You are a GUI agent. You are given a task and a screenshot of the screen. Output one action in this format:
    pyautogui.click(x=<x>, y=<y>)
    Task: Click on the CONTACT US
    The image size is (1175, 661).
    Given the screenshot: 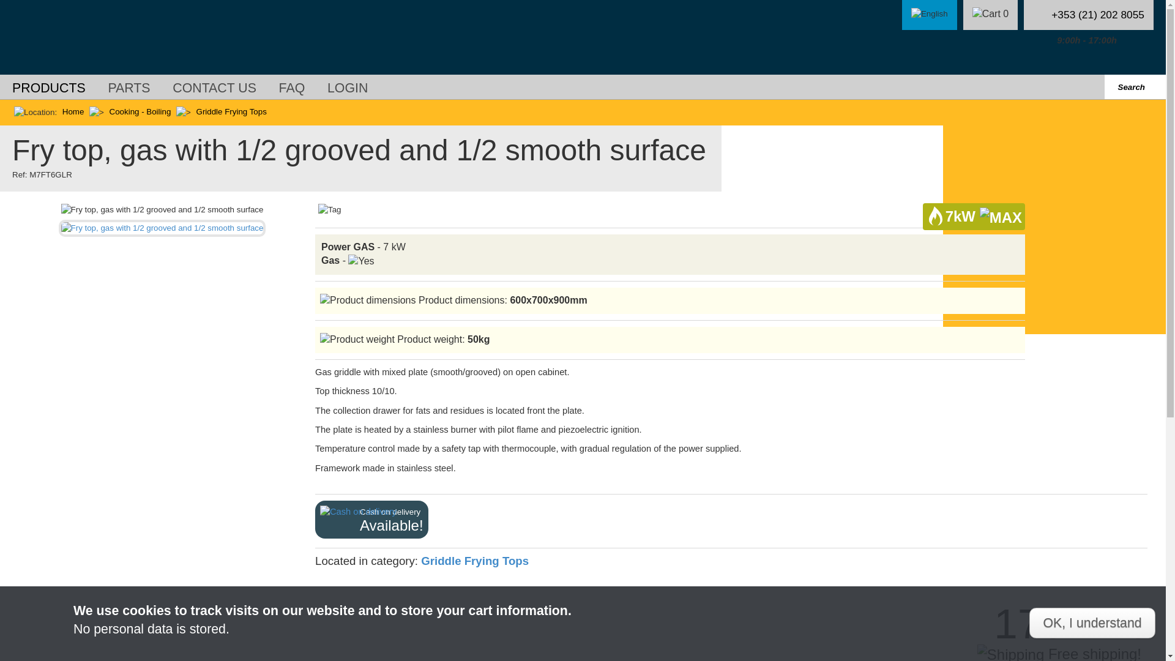 What is the action you would take?
    pyautogui.click(x=214, y=89)
    